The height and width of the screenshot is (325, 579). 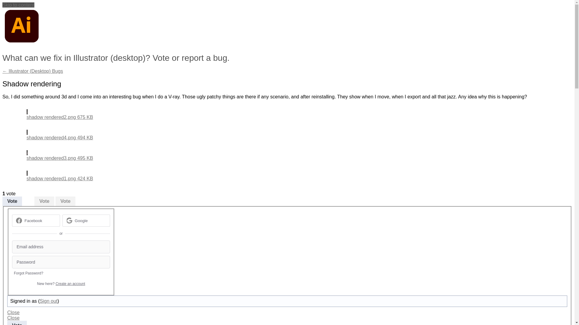 What do you see at coordinates (33, 220) in the screenshot?
I see `Facebook` at bounding box center [33, 220].